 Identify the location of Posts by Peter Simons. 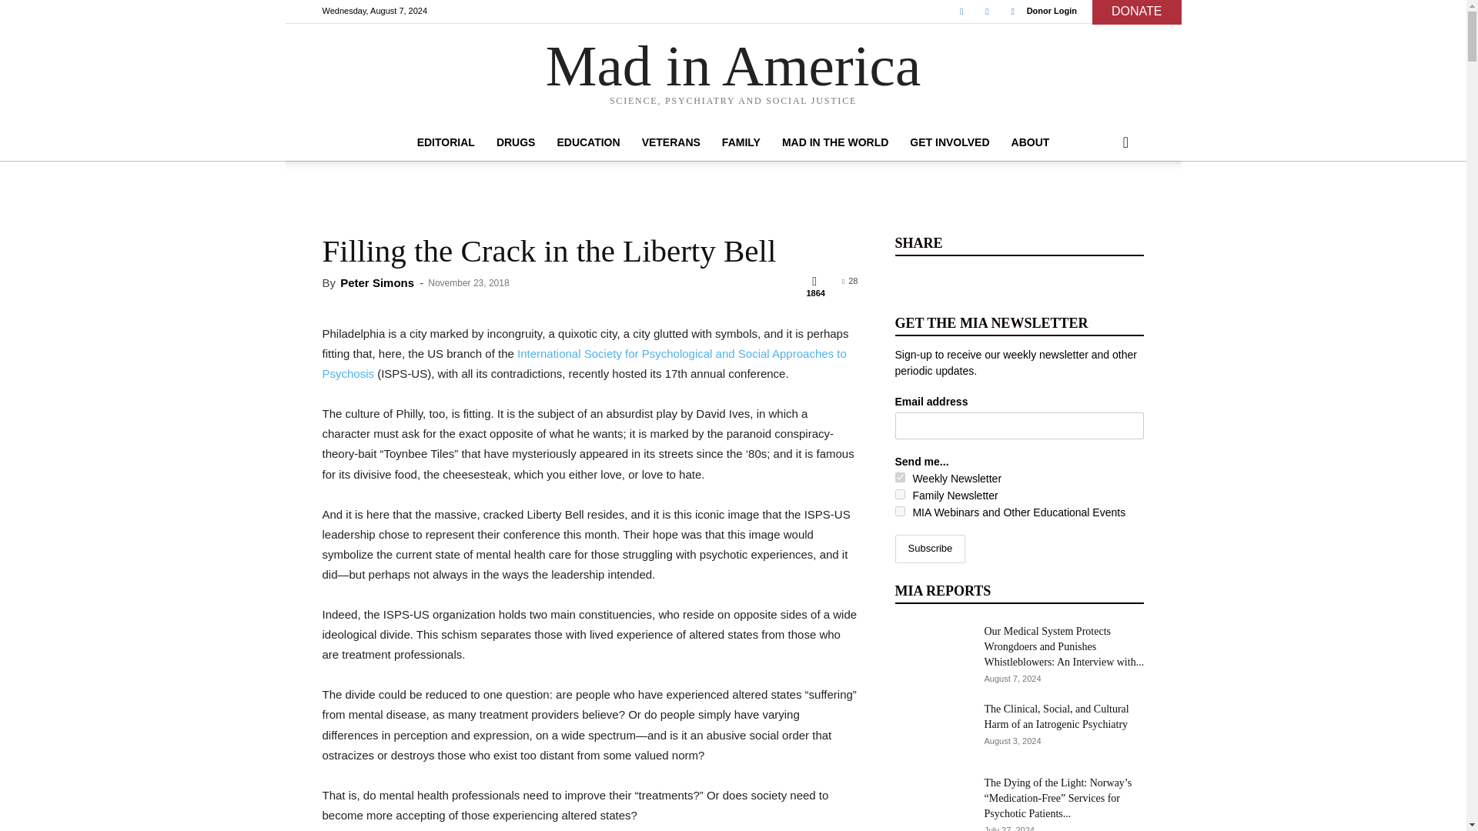
(376, 282).